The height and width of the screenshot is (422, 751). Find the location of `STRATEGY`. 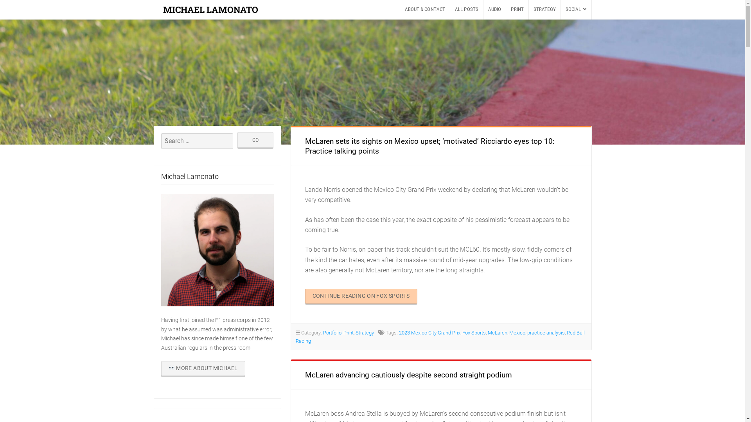

STRATEGY is located at coordinates (544, 10).